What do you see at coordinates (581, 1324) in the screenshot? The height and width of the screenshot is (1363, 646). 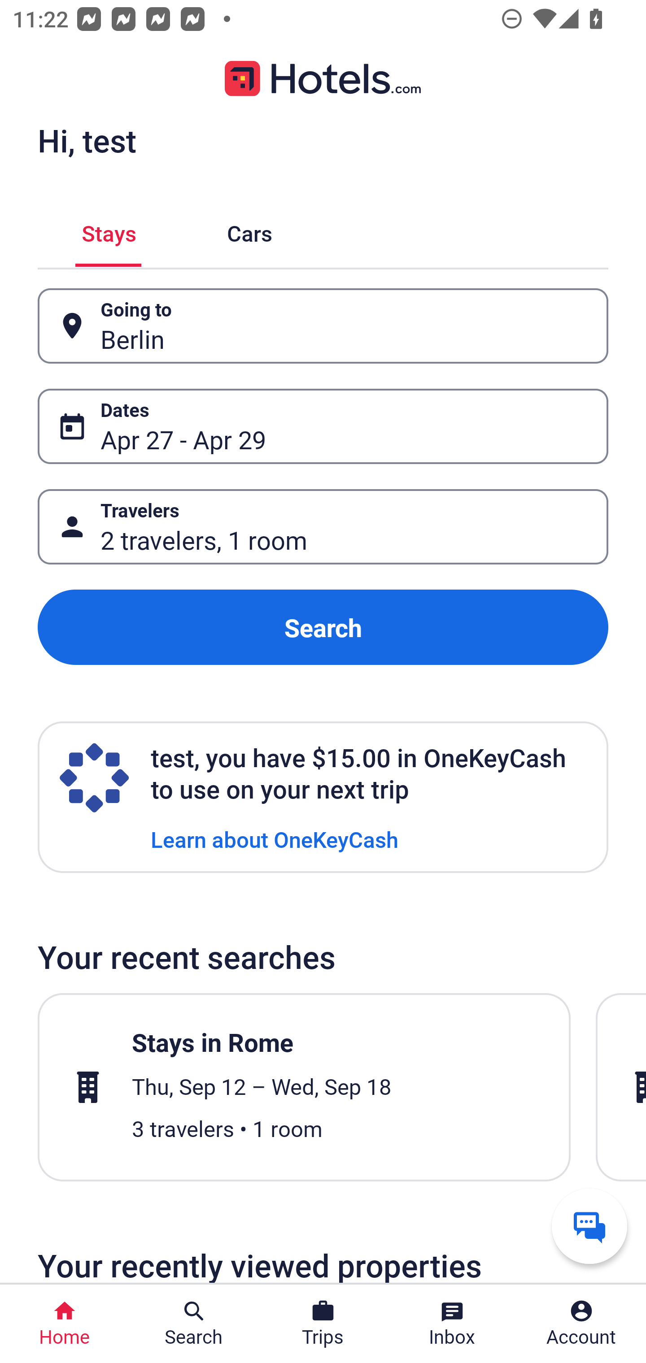 I see `Account Profile. Button` at bounding box center [581, 1324].